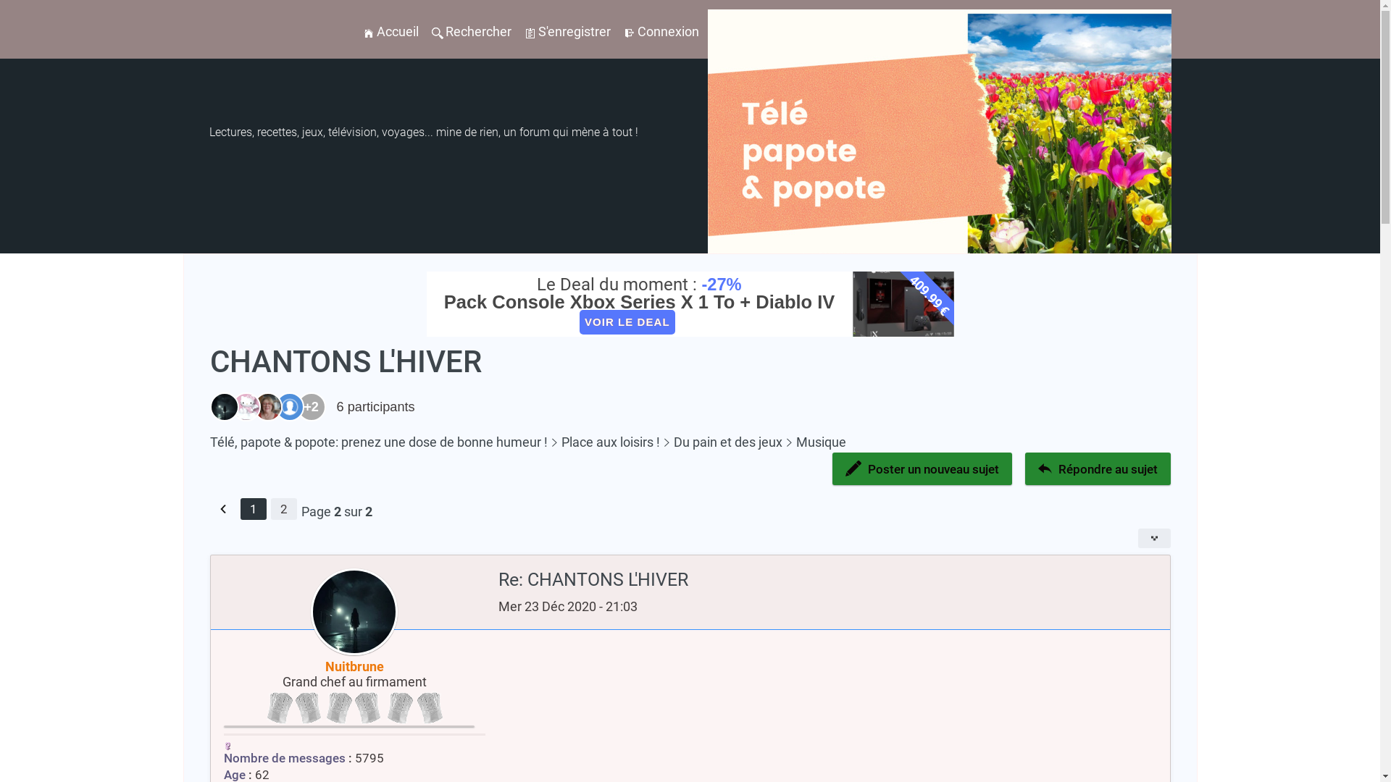 This screenshot has height=782, width=1391. Describe the element at coordinates (661, 32) in the screenshot. I see `Connexion` at that location.